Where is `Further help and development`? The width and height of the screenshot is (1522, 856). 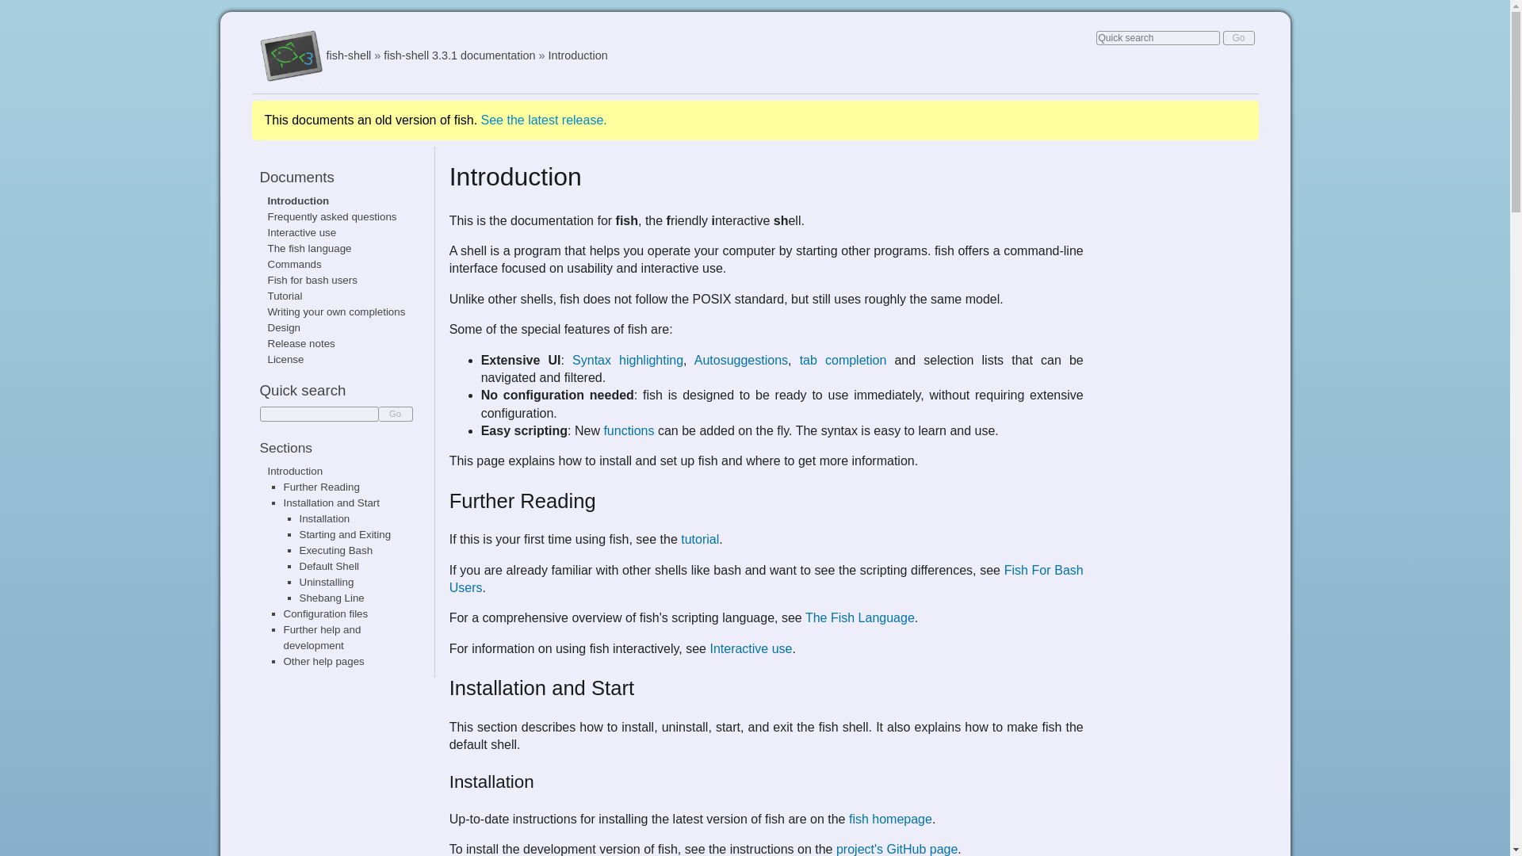
Further help and development is located at coordinates (322, 637).